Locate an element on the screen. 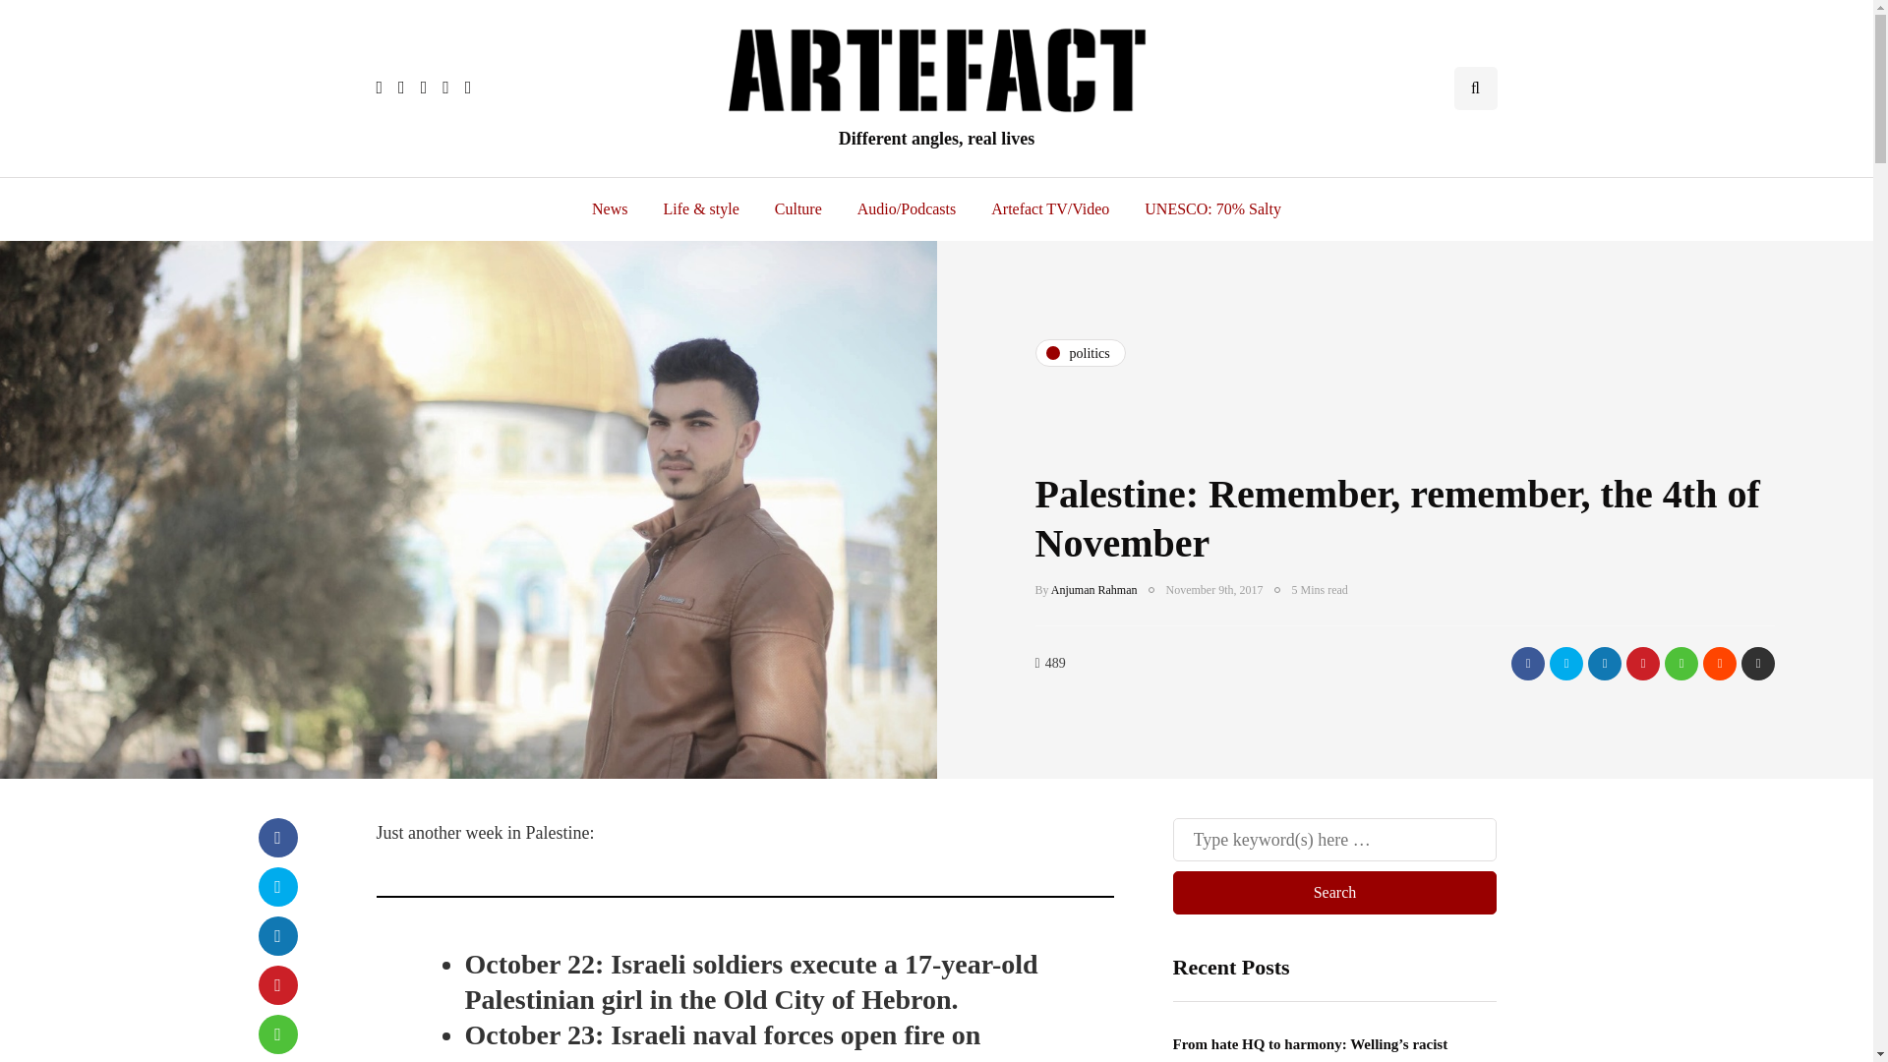  News is located at coordinates (610, 209).